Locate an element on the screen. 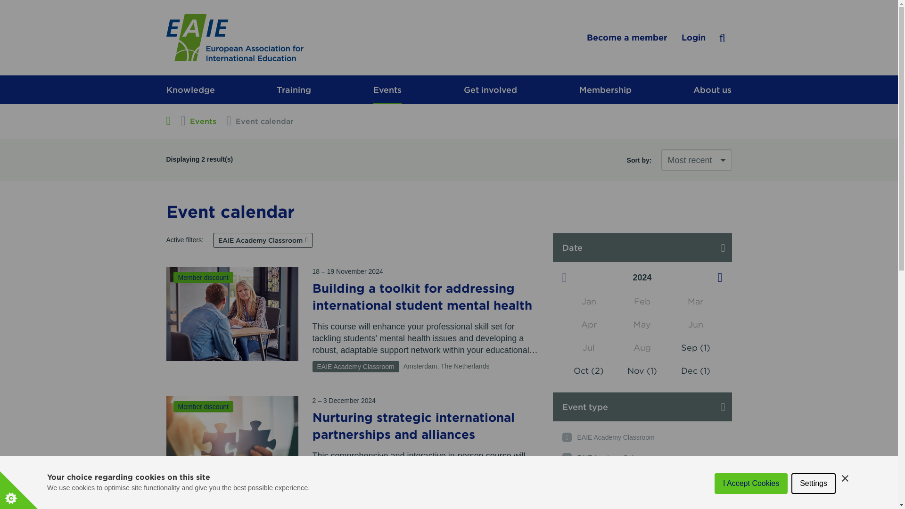 The width and height of the screenshot is (905, 509). Login is located at coordinates (693, 38).